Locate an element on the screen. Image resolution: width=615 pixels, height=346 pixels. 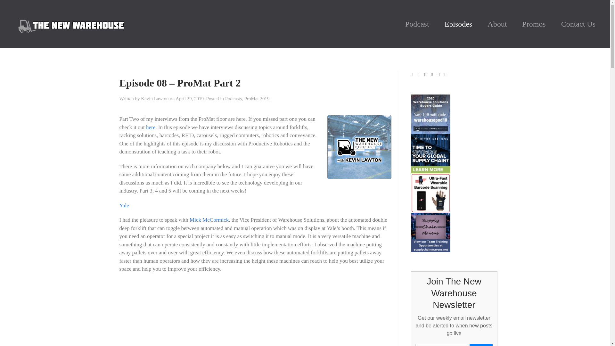
Episodes is located at coordinates (458, 24).